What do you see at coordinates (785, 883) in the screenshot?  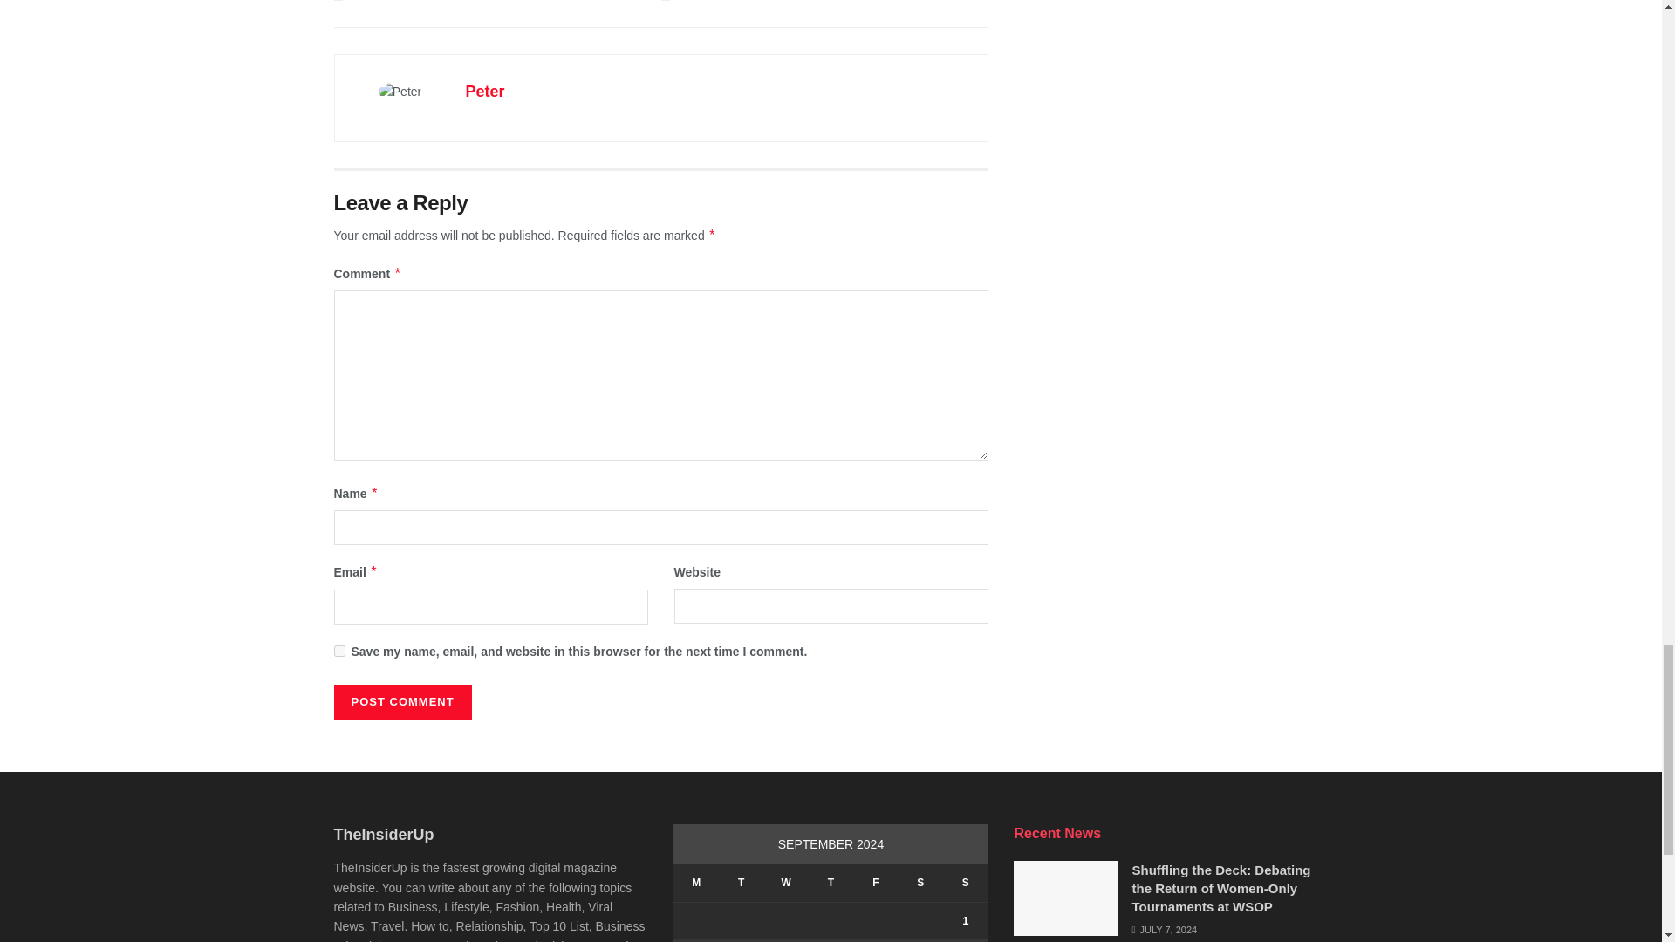 I see `Wednesday` at bounding box center [785, 883].